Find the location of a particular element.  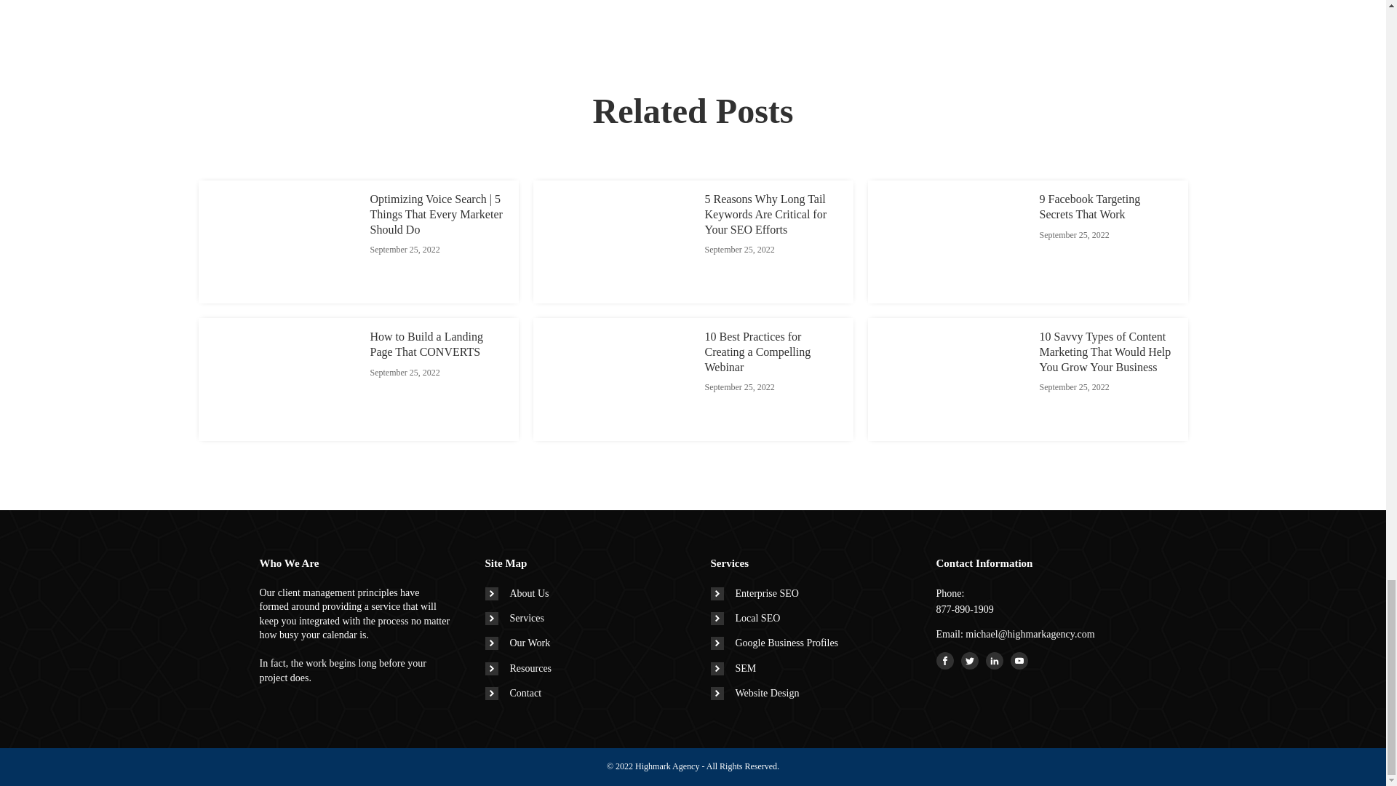

Contact is located at coordinates (513, 693).